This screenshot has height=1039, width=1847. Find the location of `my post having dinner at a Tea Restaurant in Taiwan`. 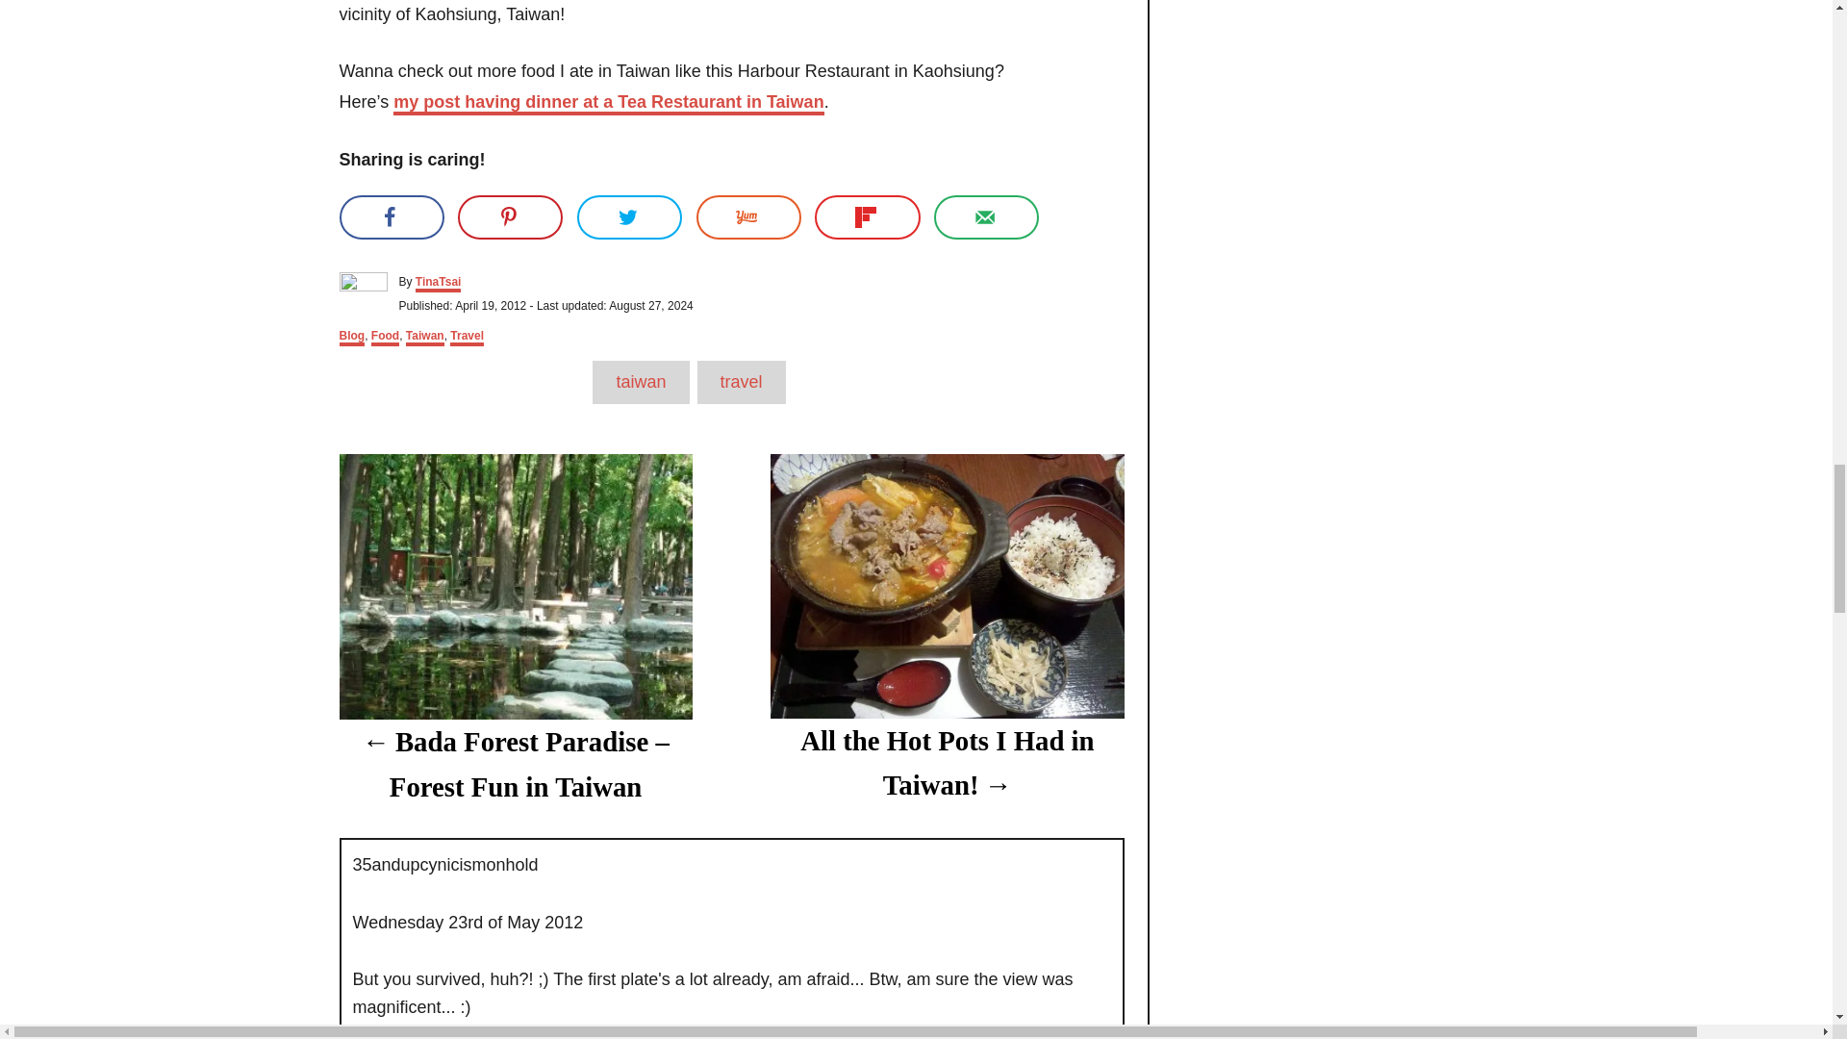

my post having dinner at a Tea Restaurant in Taiwan is located at coordinates (608, 104).